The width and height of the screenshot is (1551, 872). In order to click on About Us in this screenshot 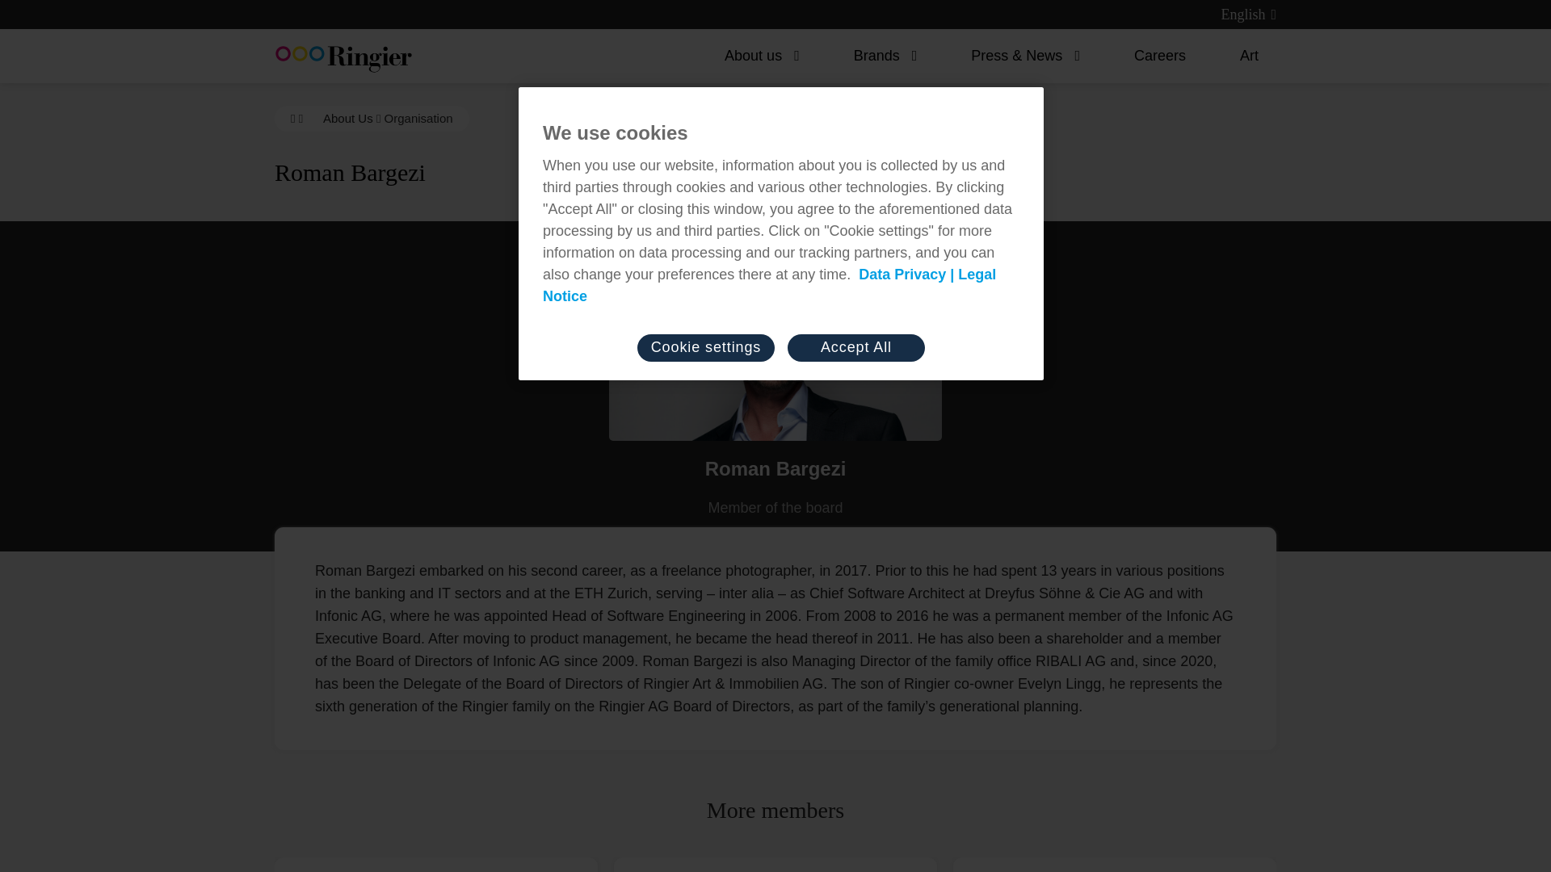, I will do `click(347, 118)`.